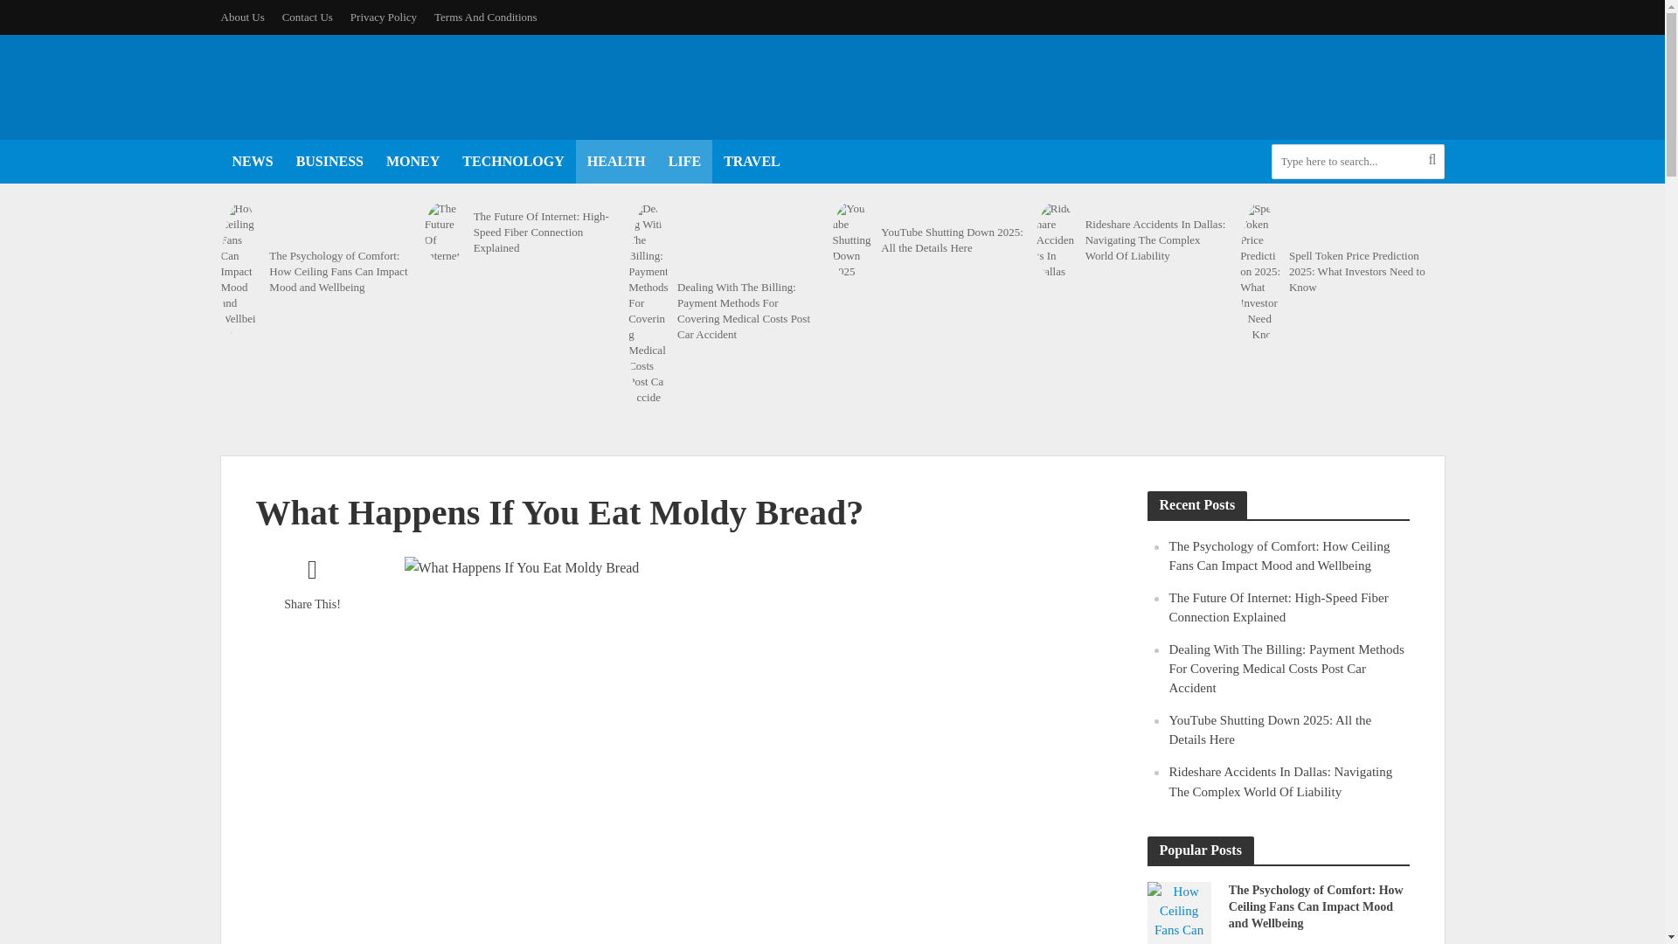 This screenshot has height=944, width=1678. Describe the element at coordinates (684, 161) in the screenshot. I see `LIFE` at that location.